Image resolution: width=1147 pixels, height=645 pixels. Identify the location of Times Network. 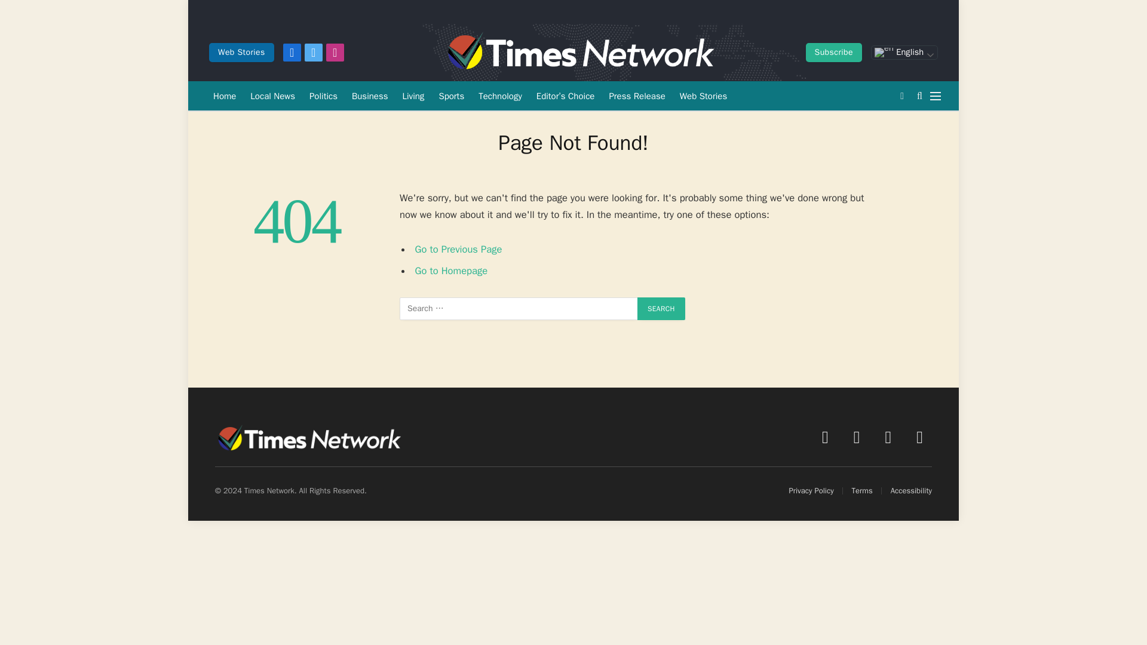
(579, 53).